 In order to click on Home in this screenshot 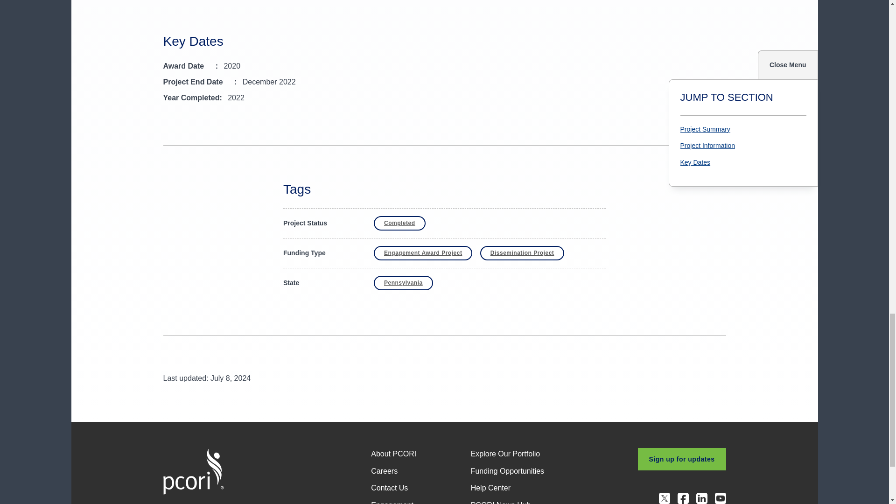, I will do `click(193, 471)`.